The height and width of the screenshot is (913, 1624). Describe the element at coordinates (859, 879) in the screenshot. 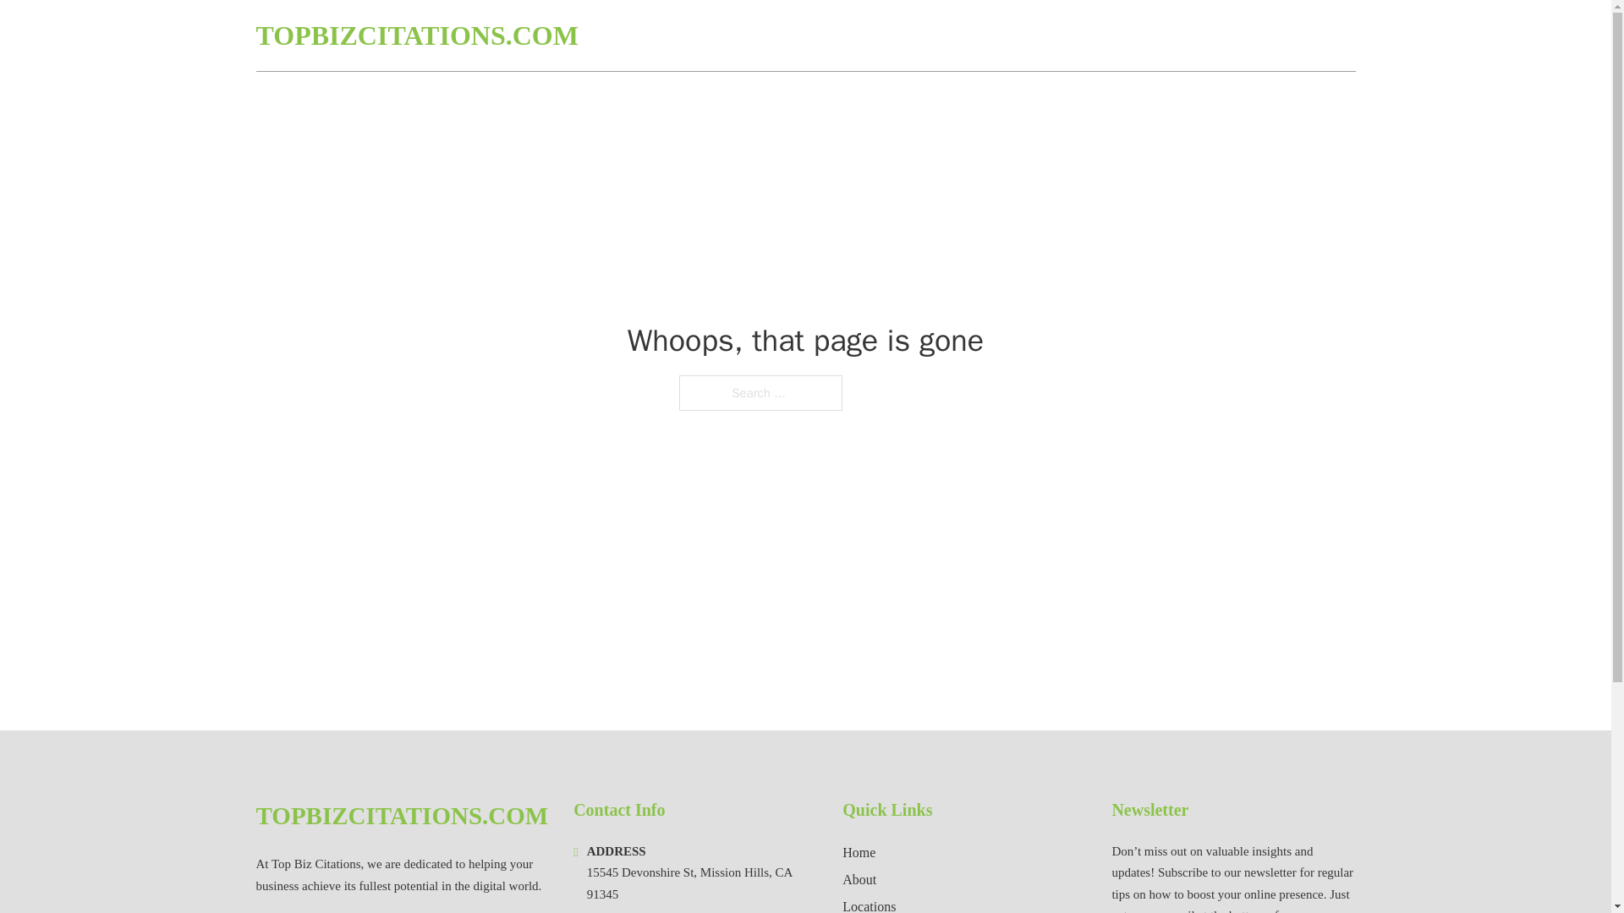

I see `About` at that location.